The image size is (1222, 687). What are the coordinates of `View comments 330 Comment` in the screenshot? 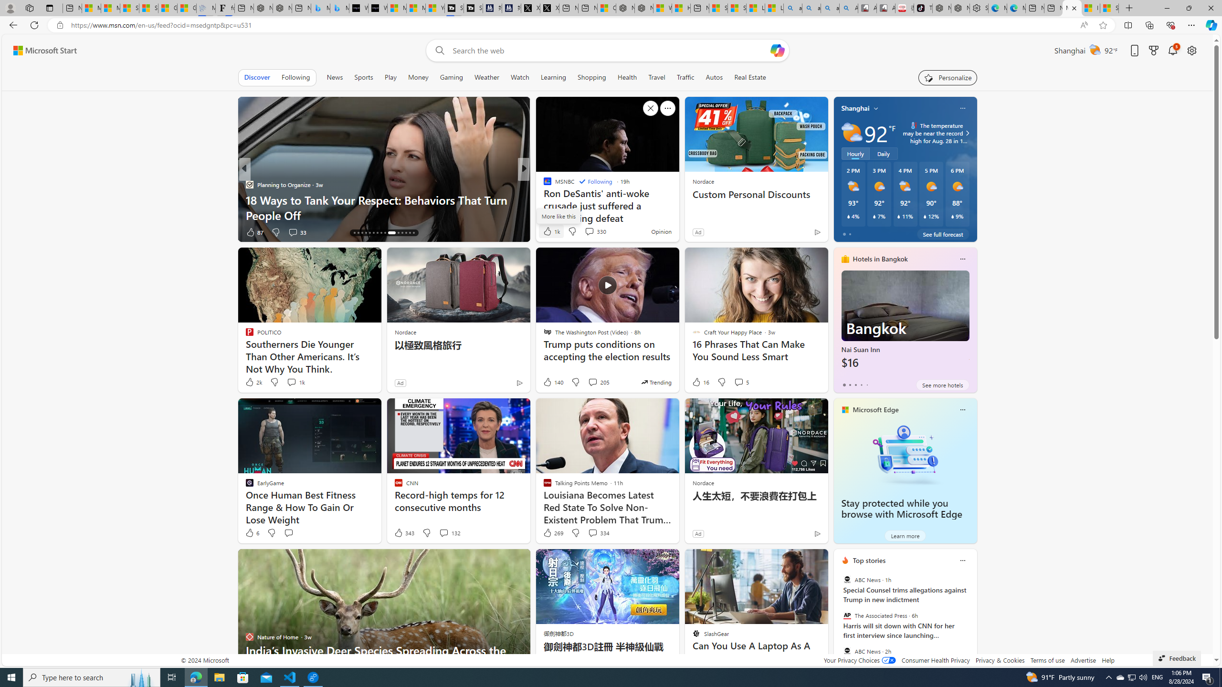 It's located at (595, 231).